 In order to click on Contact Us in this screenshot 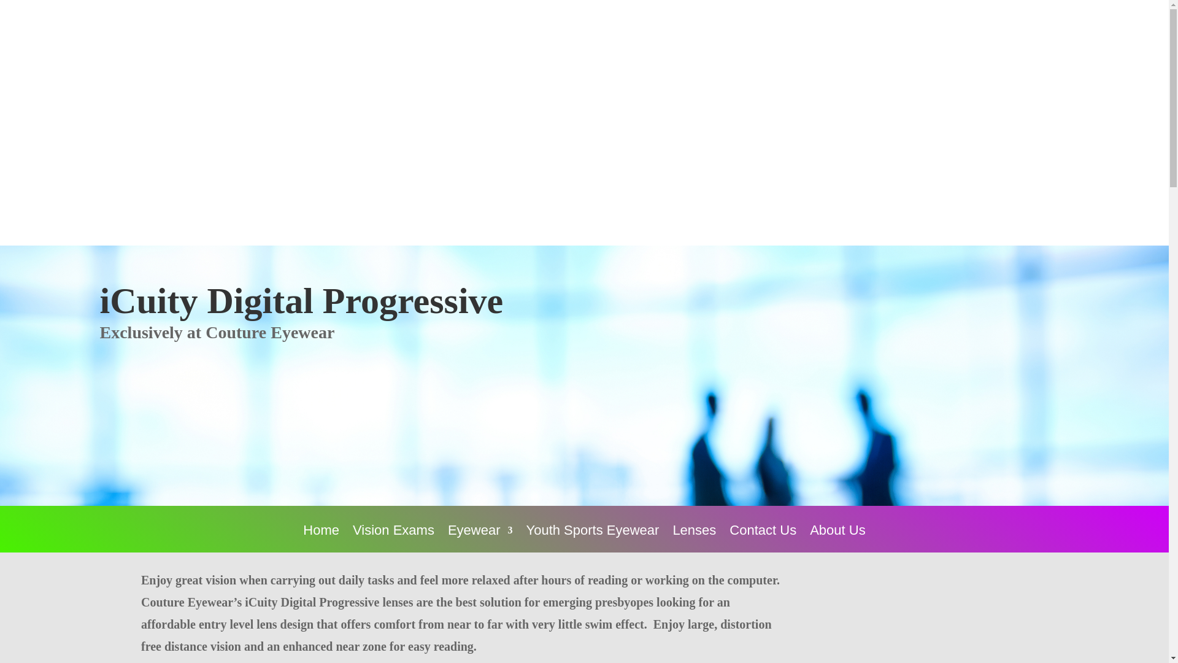, I will do `click(762, 539)`.